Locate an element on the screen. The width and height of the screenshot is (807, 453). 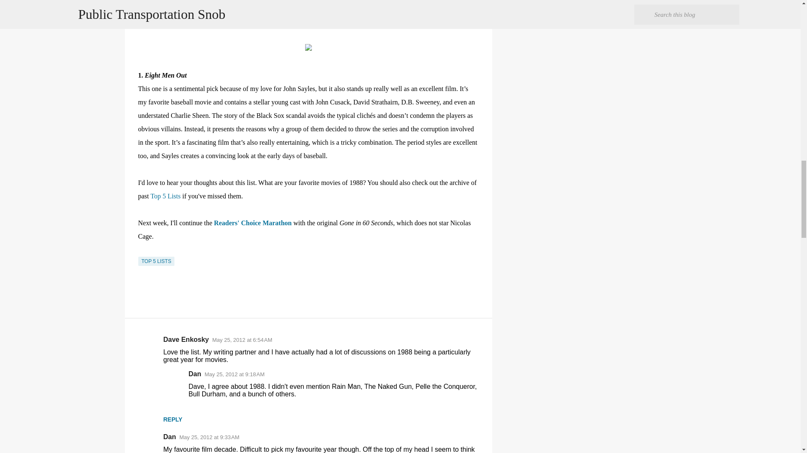
Dave Enkosky is located at coordinates (186, 339).